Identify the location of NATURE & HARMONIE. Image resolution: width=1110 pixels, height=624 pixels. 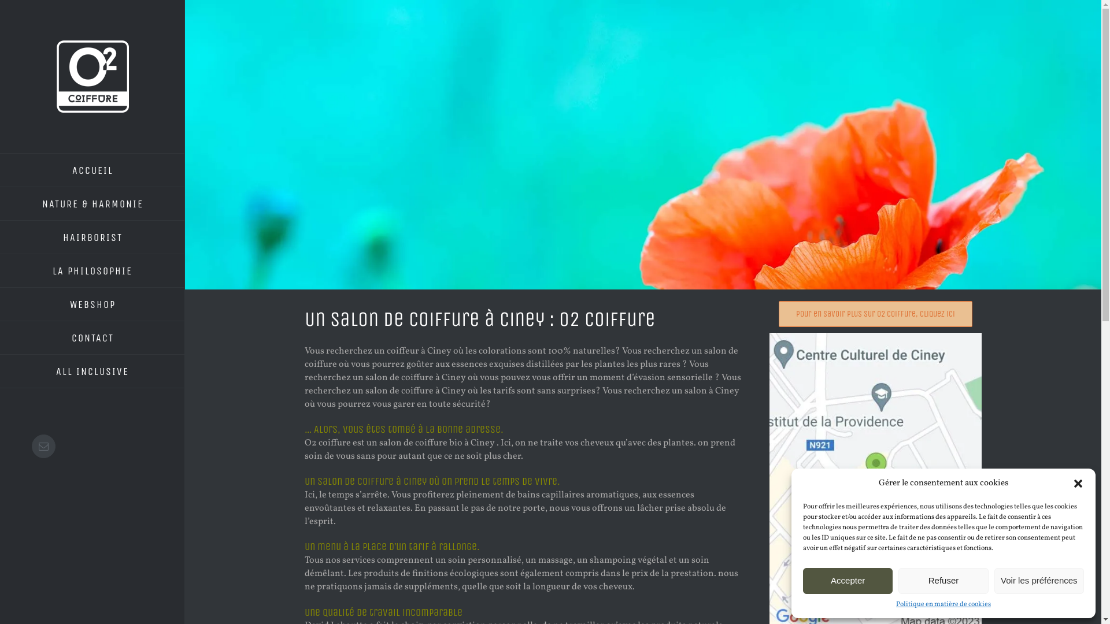
(92, 204).